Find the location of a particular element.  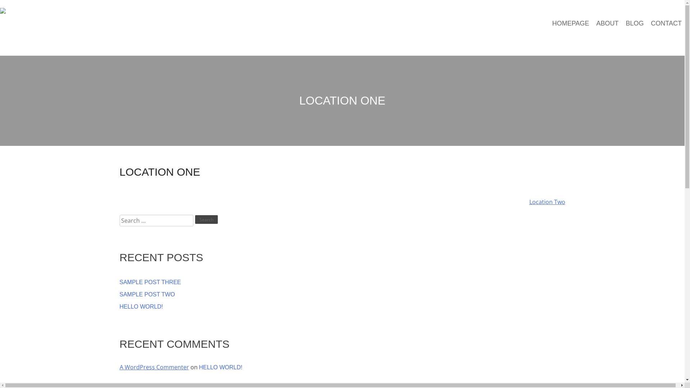

Search is located at coordinates (206, 219).